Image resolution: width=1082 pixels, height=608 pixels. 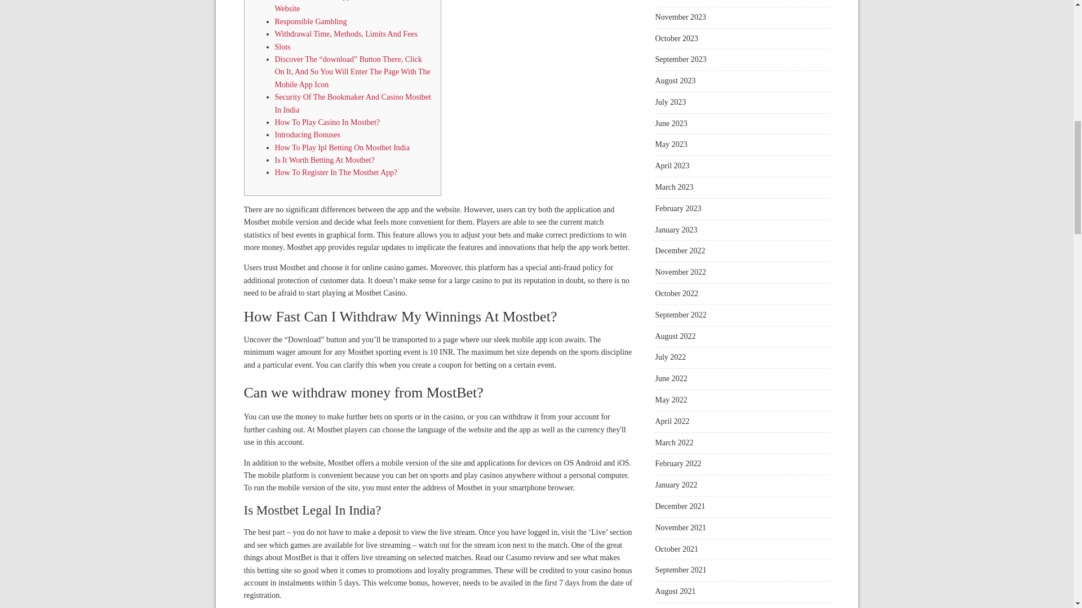 I want to click on Slots, so click(x=283, y=46).